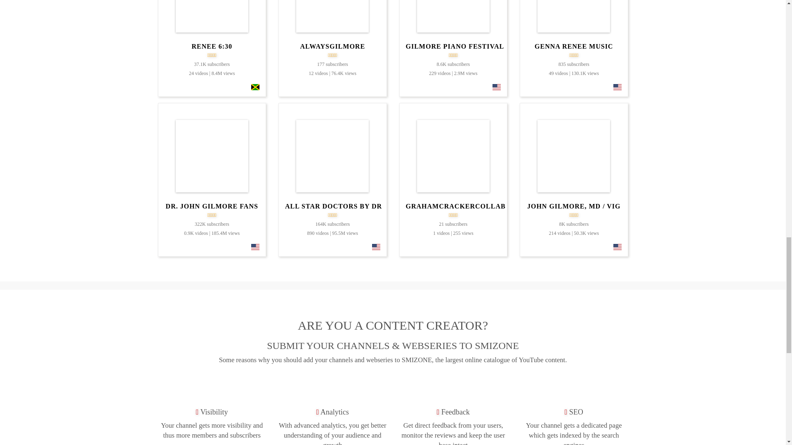 This screenshot has height=445, width=792. Describe the element at coordinates (255, 87) in the screenshot. I see `Jamaica` at that location.